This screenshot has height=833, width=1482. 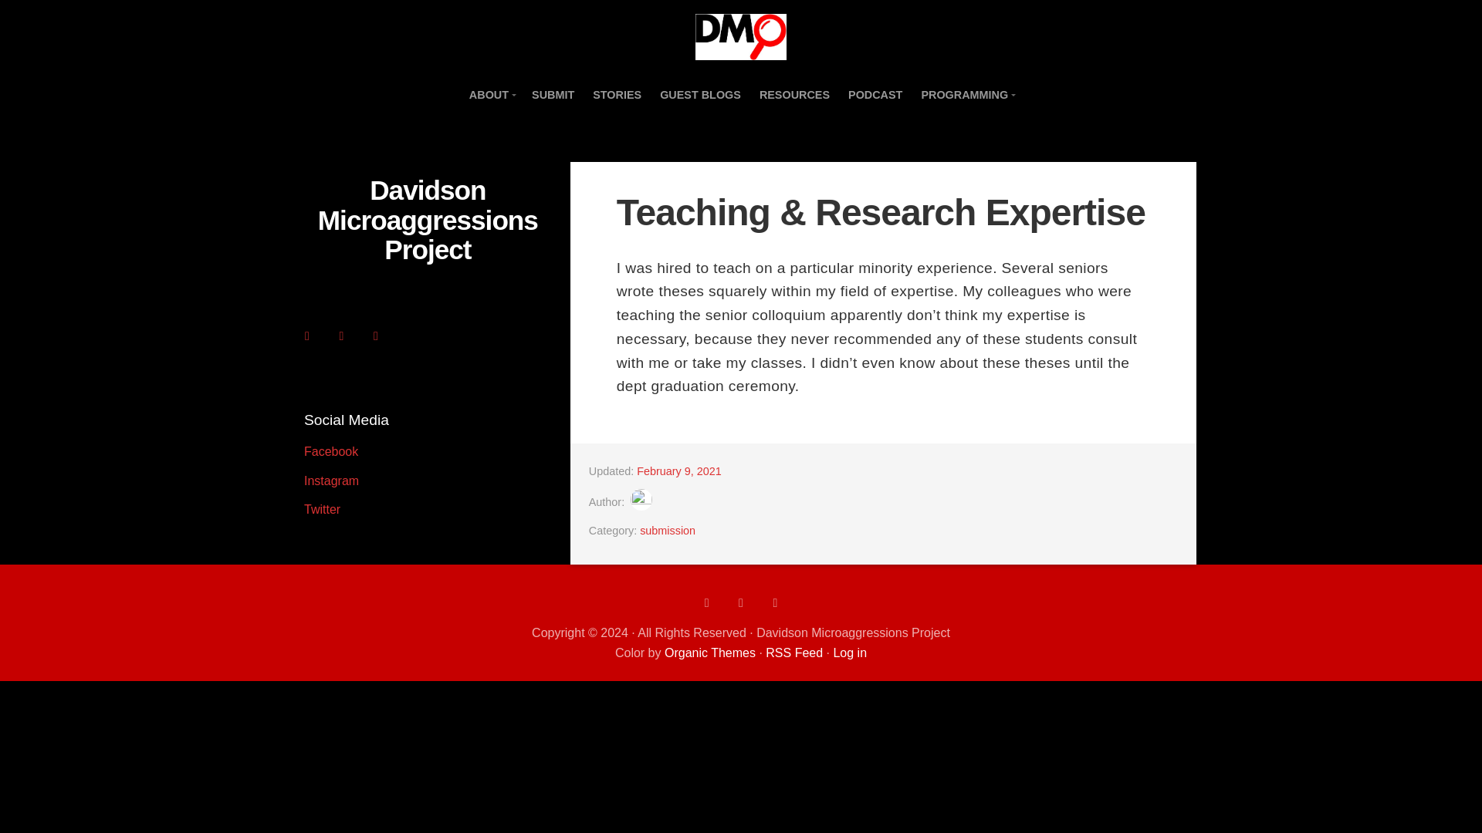 I want to click on submission, so click(x=667, y=531).